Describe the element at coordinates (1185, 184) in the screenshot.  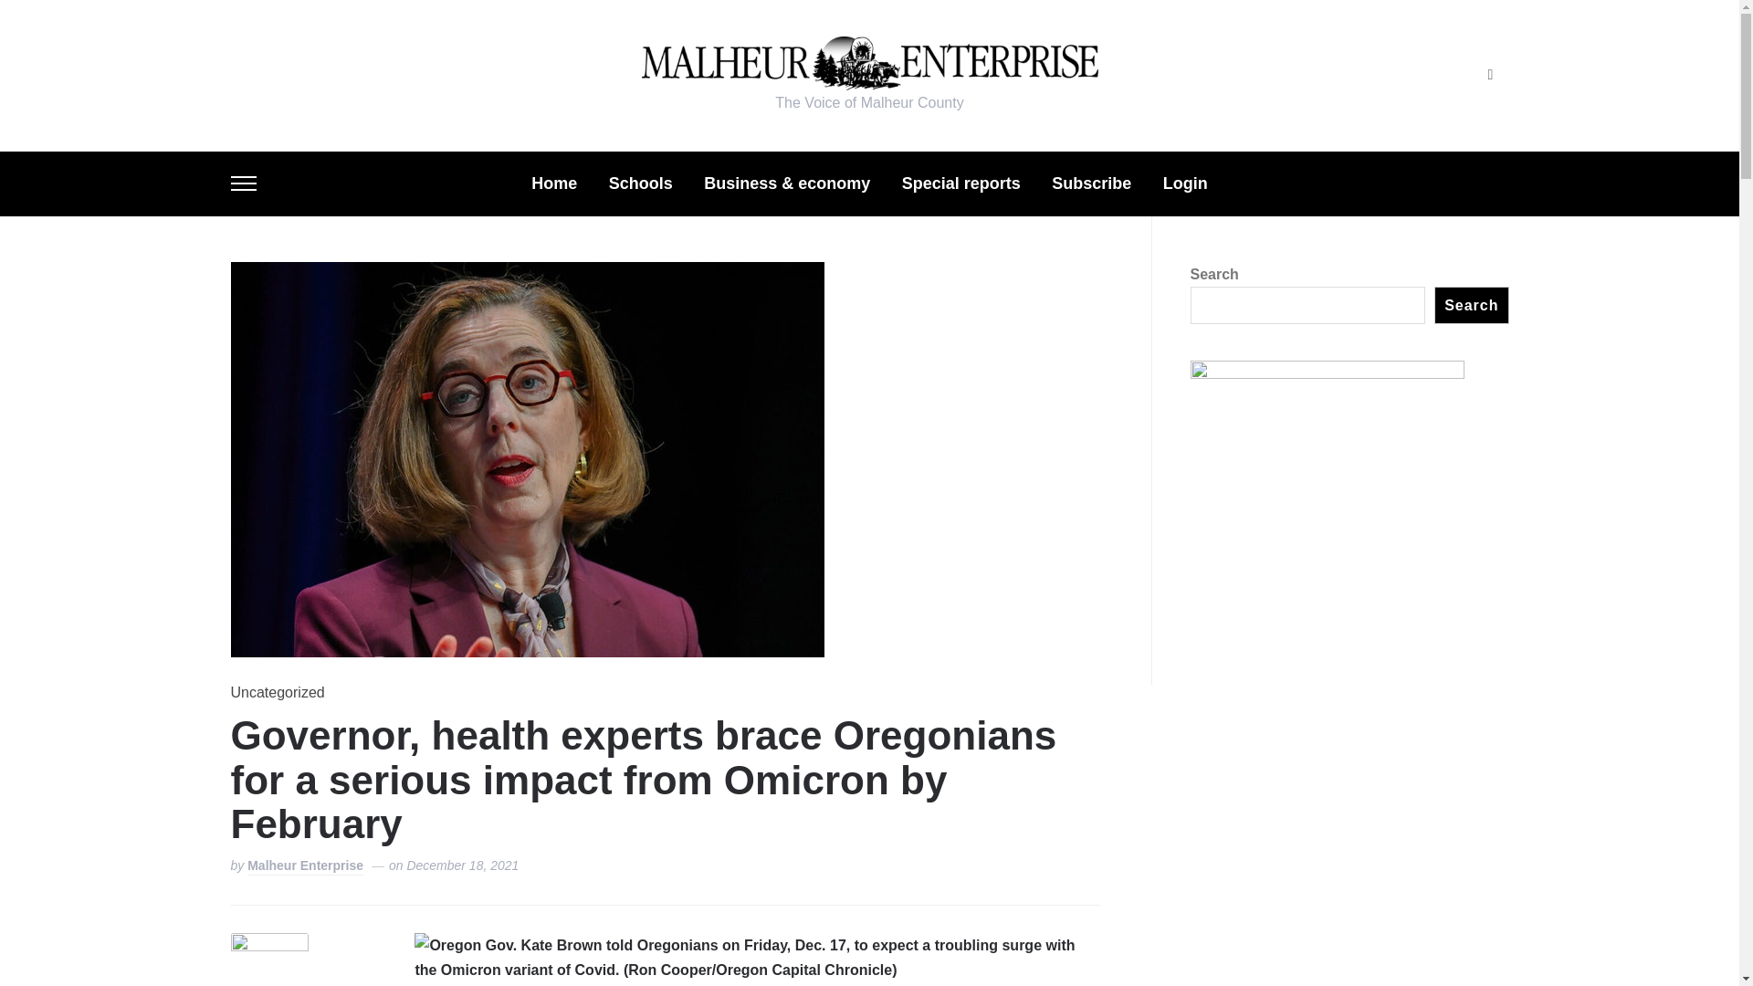
I see `Login` at that location.